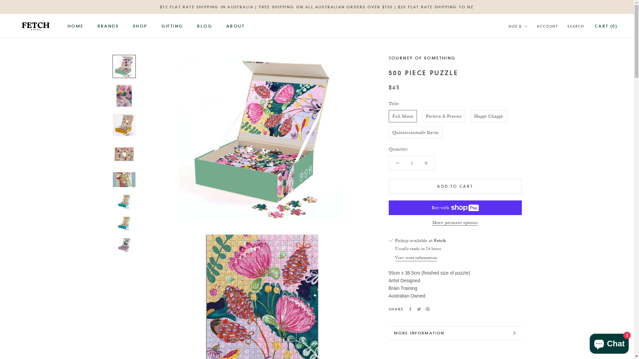 This screenshot has width=639, height=359. Describe the element at coordinates (422, 58) in the screenshot. I see `JOURNEY OF SOMETHING` at that location.